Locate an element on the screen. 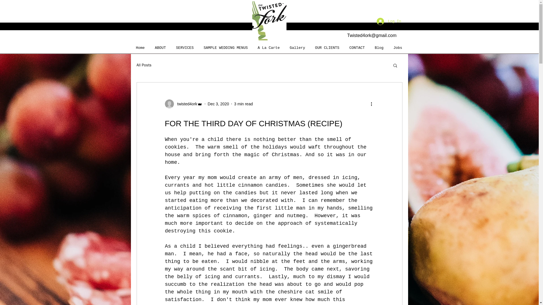  twisted4ork is located at coordinates (183, 104).